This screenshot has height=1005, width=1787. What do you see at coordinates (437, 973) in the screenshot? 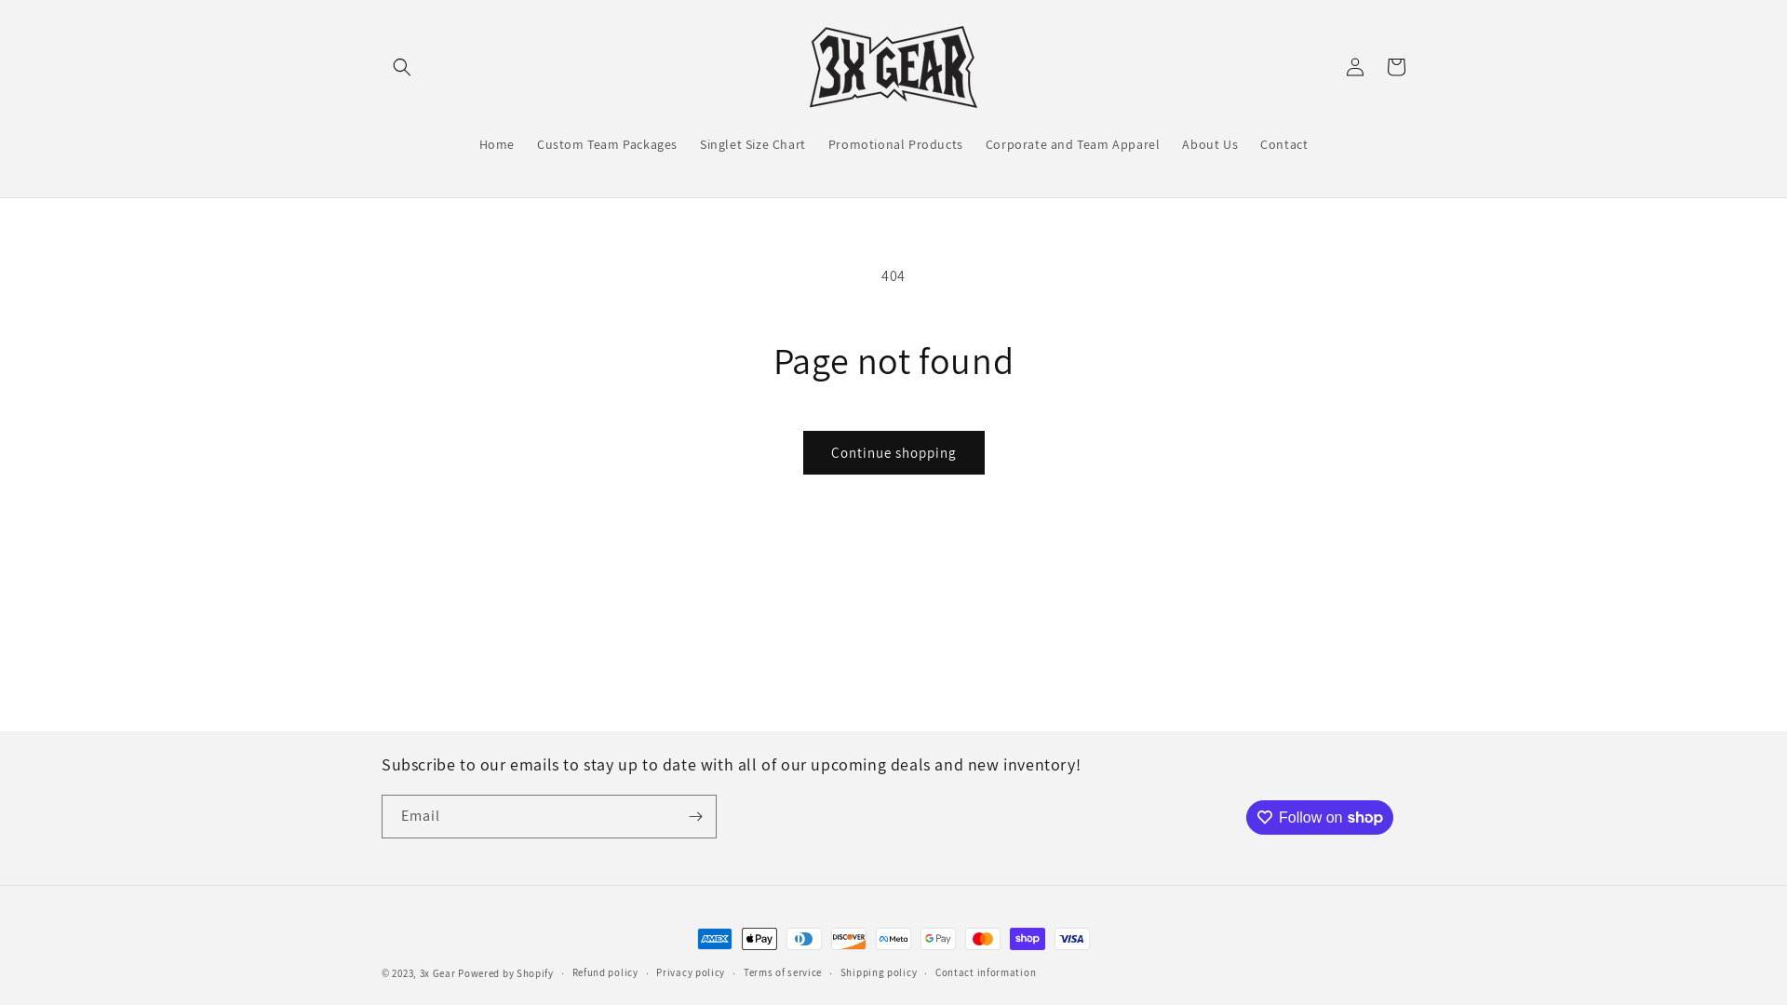
I see `3x Gear` at bounding box center [437, 973].